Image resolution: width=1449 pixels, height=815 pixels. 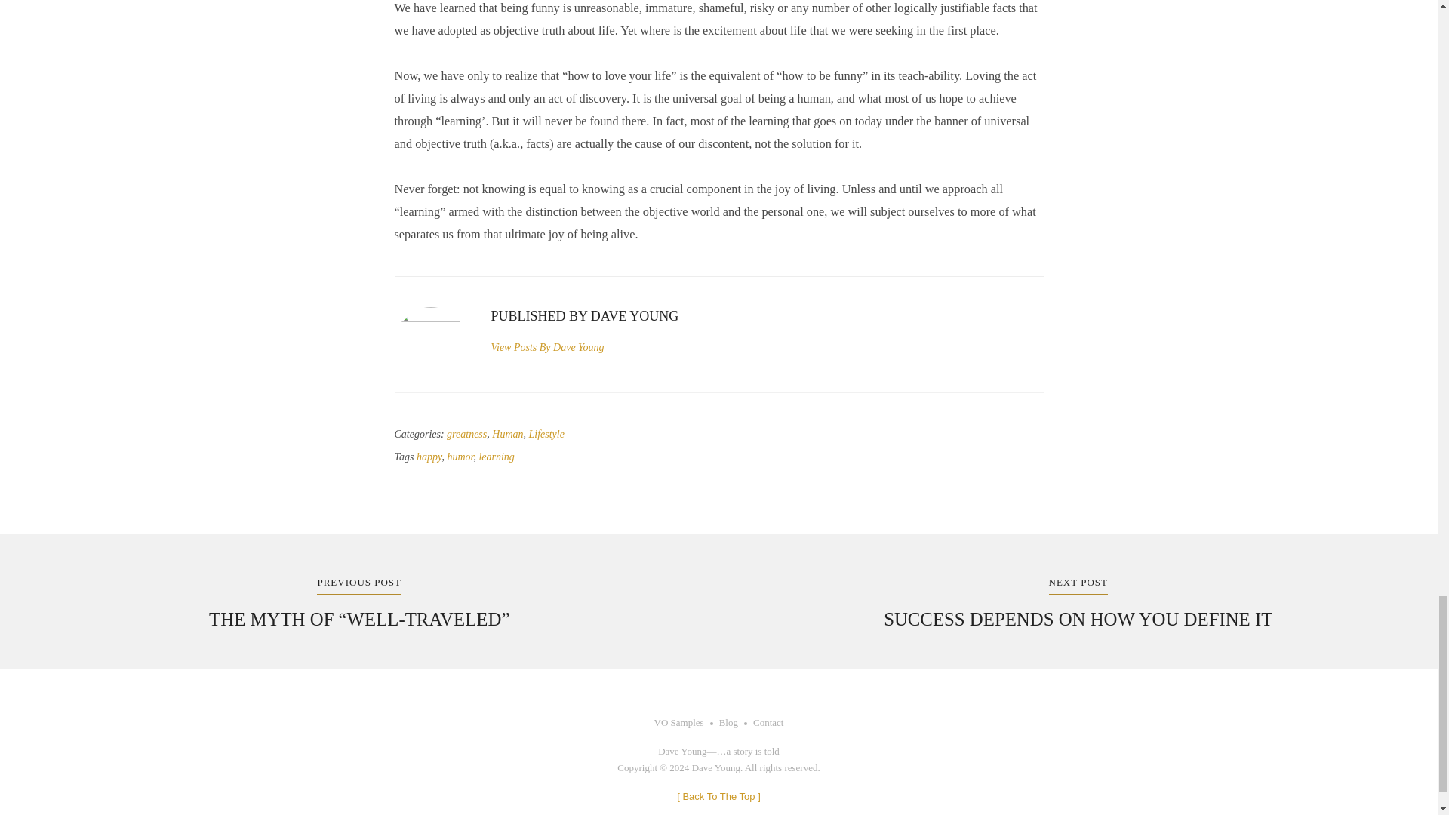 I want to click on Blog, so click(x=1078, y=603).